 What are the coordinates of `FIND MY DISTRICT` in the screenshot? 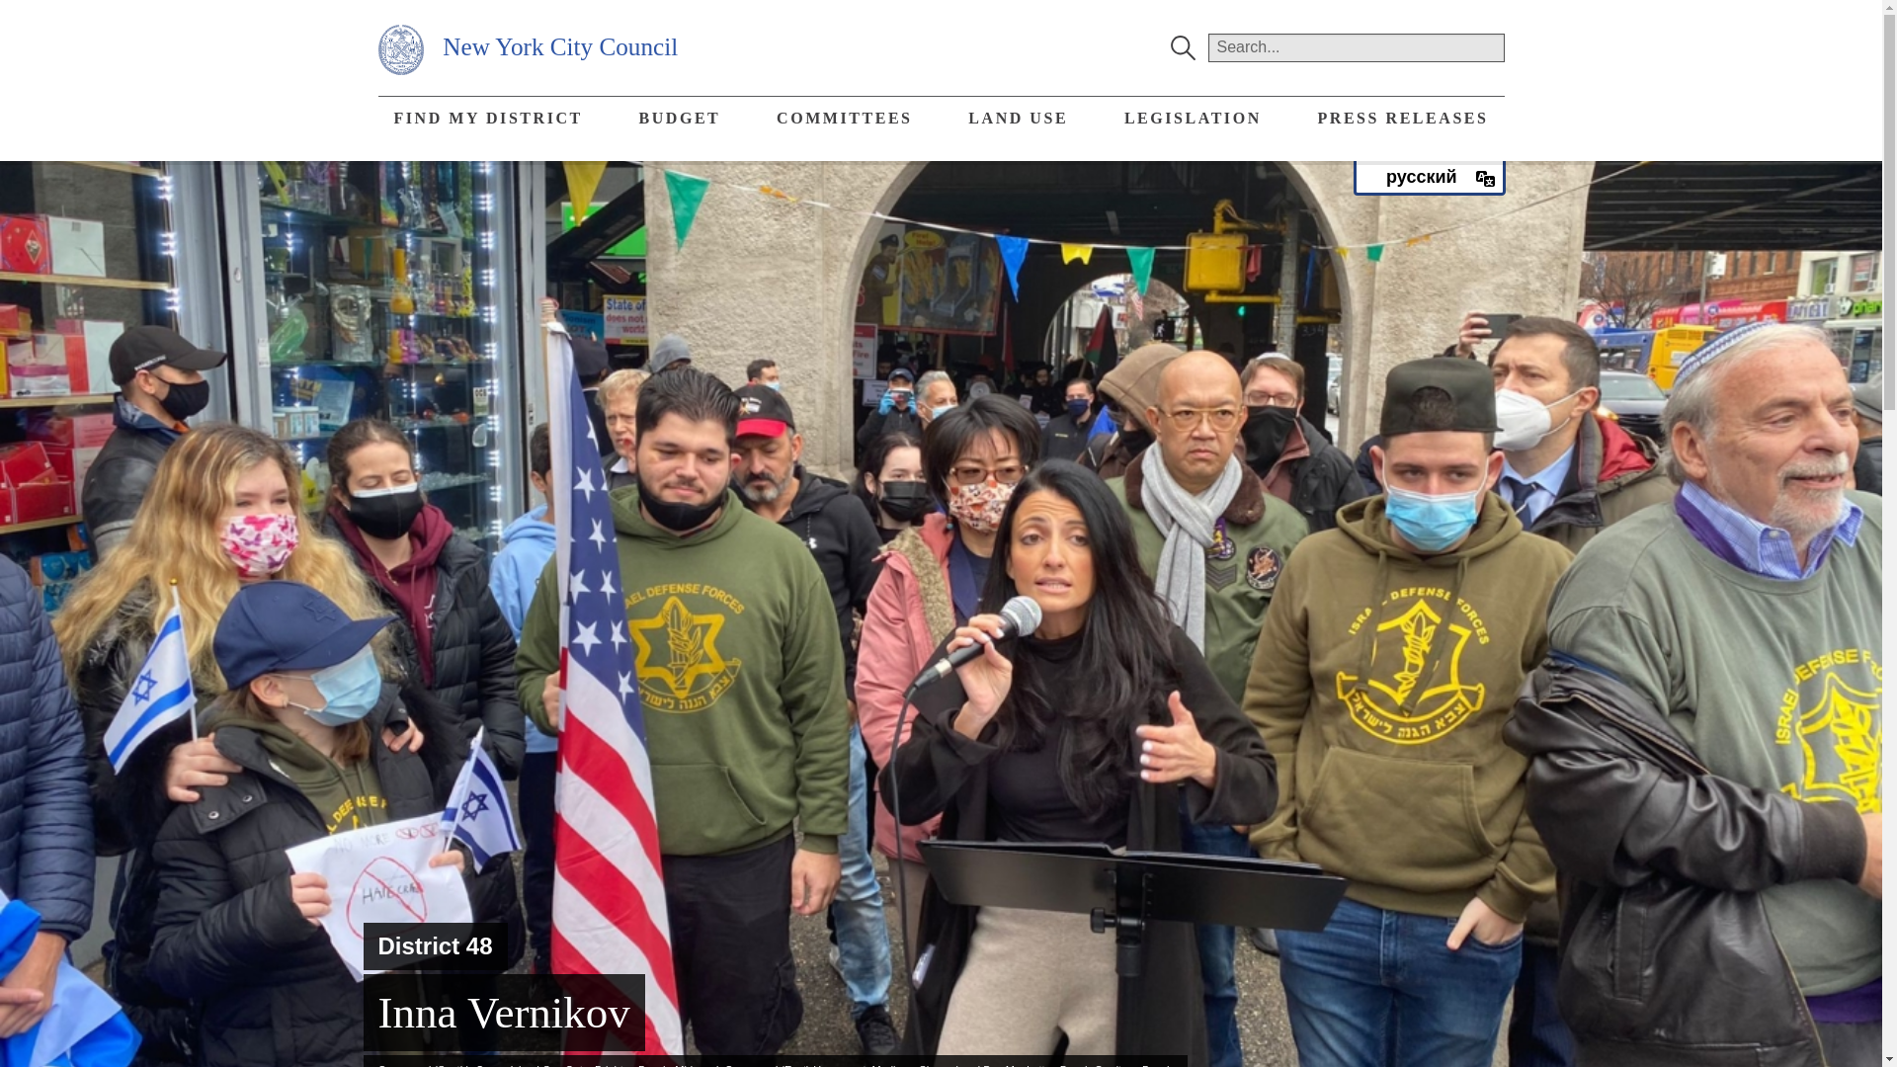 It's located at (487, 119).